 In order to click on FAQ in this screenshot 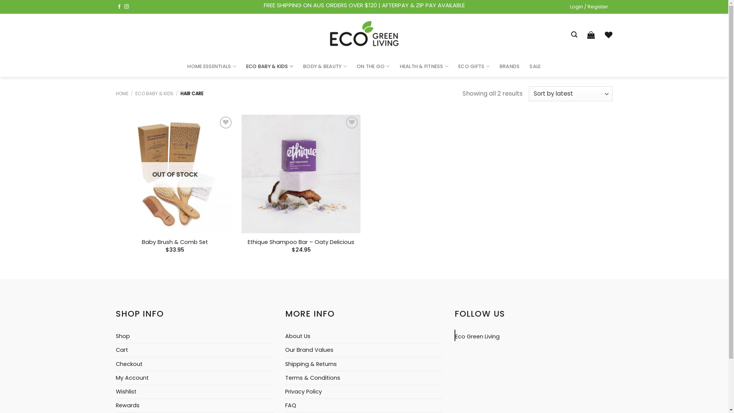, I will do `click(291, 405)`.